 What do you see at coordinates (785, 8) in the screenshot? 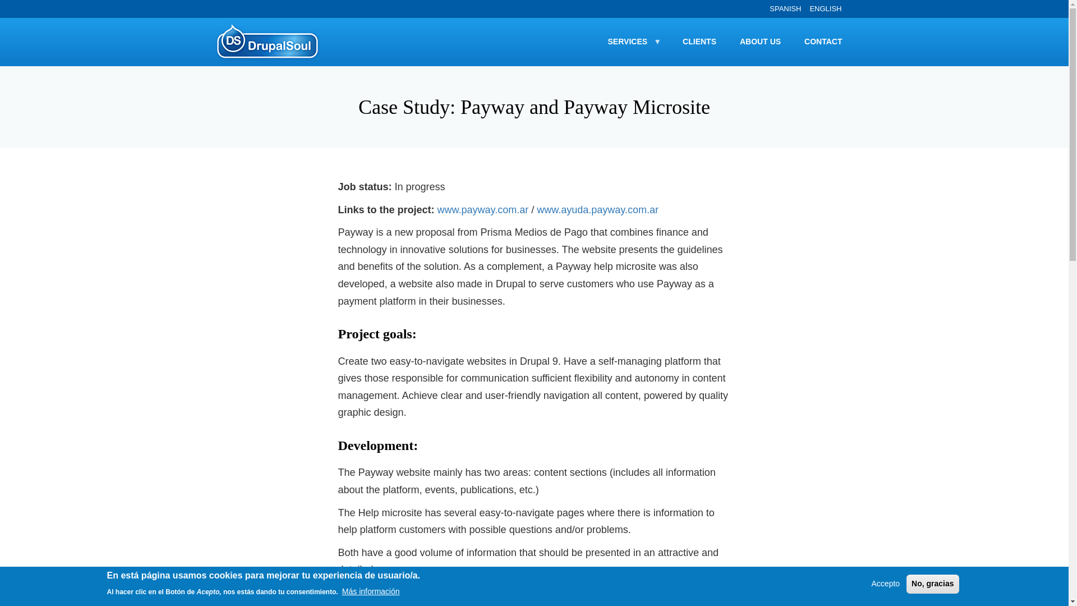
I see `SPANISH` at bounding box center [785, 8].